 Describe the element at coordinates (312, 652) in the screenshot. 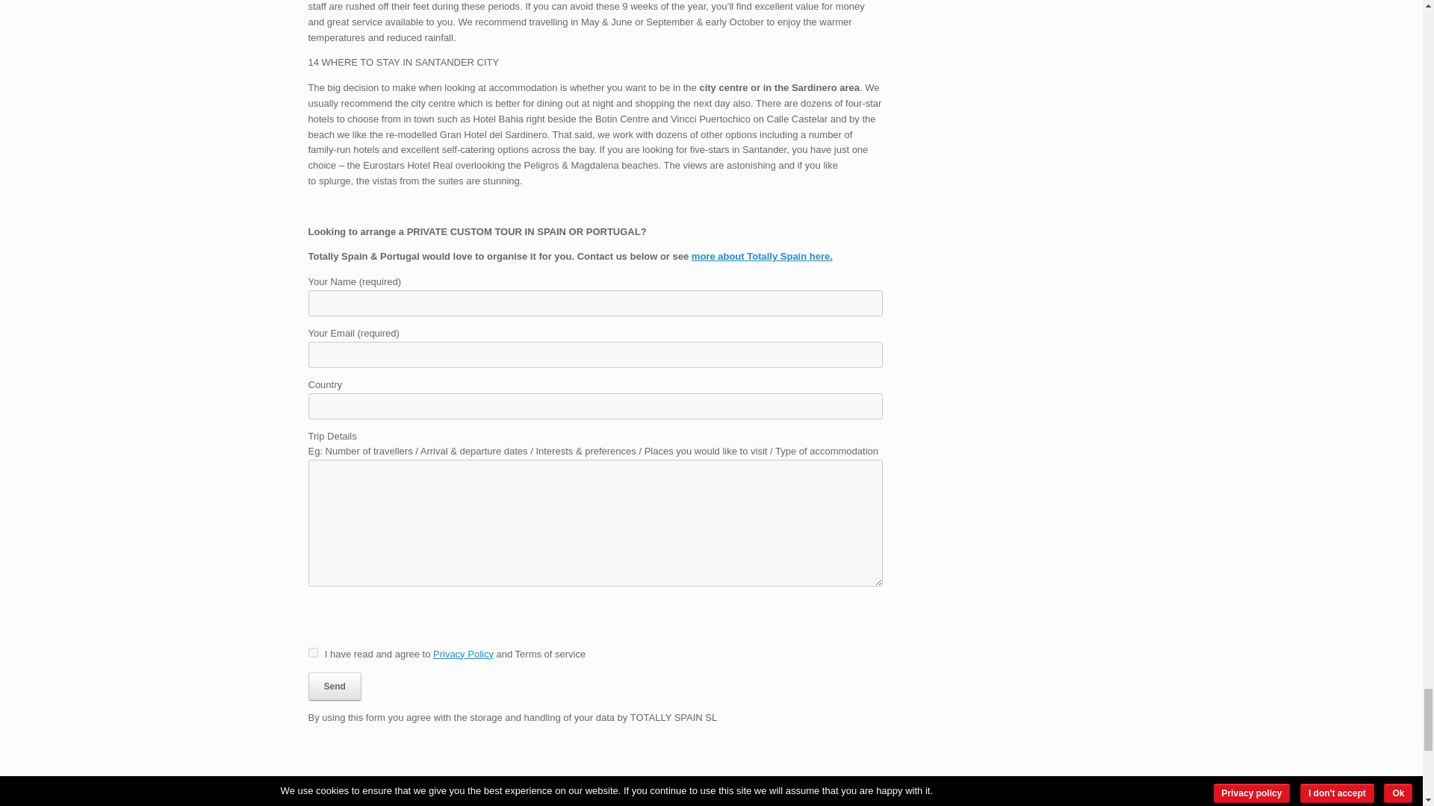

I see `1` at that location.